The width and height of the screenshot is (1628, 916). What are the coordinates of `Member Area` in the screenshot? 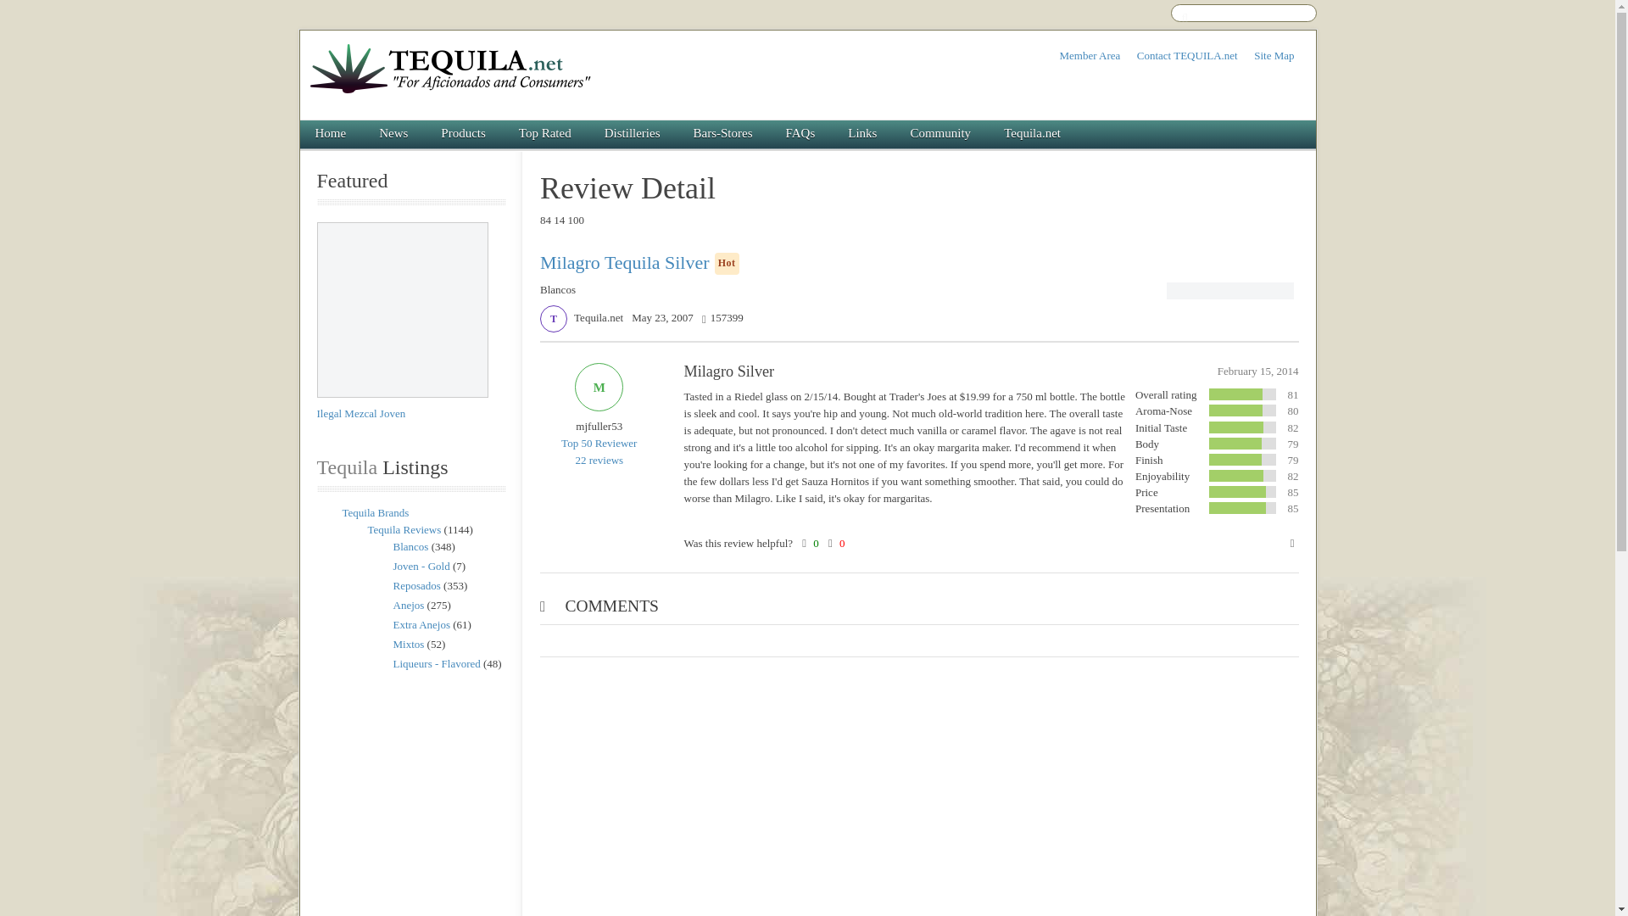 It's located at (1089, 56).